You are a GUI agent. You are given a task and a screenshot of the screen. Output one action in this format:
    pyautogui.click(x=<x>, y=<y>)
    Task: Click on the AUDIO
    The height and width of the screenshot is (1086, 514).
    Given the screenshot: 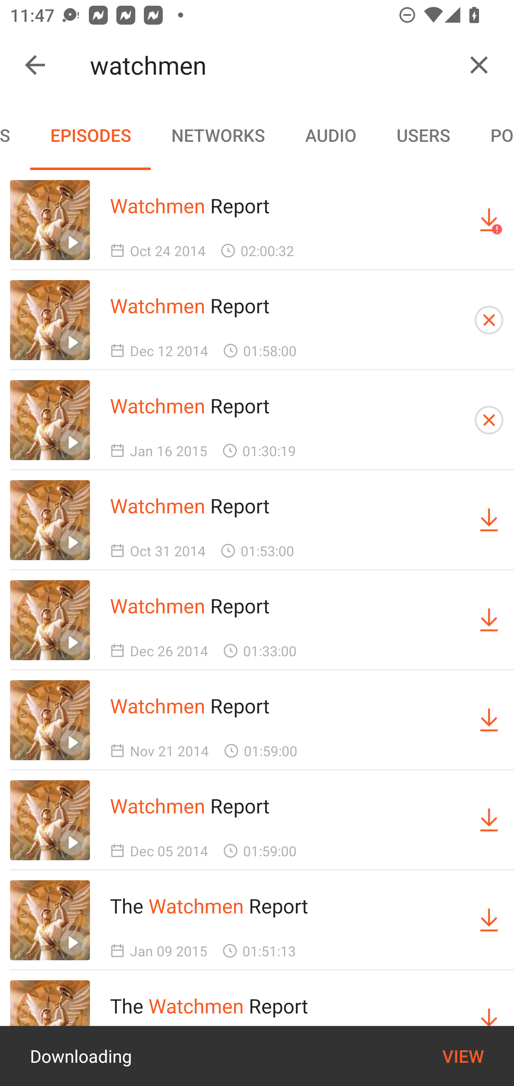 What is the action you would take?
    pyautogui.click(x=331, y=135)
    